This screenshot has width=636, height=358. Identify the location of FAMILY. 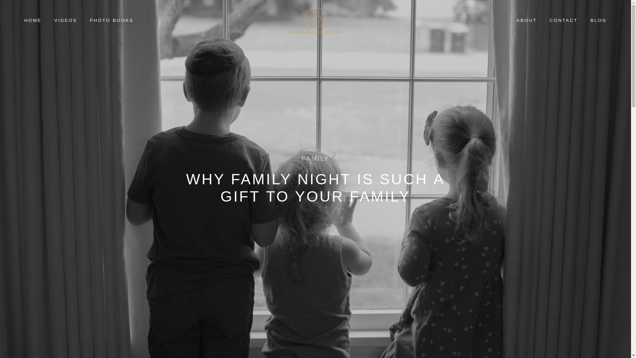
(315, 159).